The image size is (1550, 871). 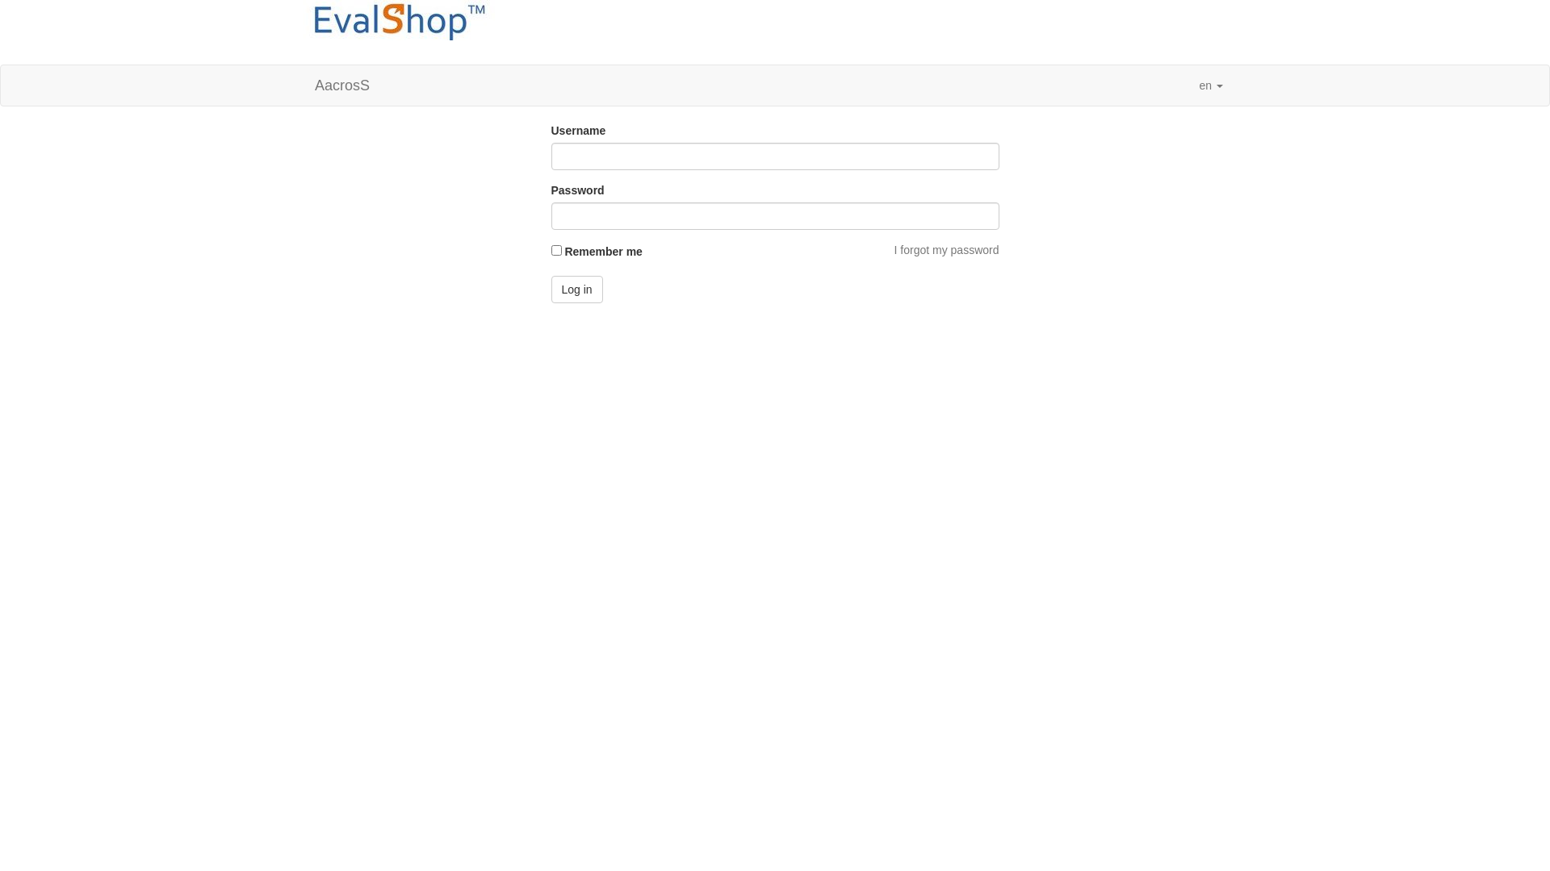 What do you see at coordinates (1211, 85) in the screenshot?
I see `en` at bounding box center [1211, 85].